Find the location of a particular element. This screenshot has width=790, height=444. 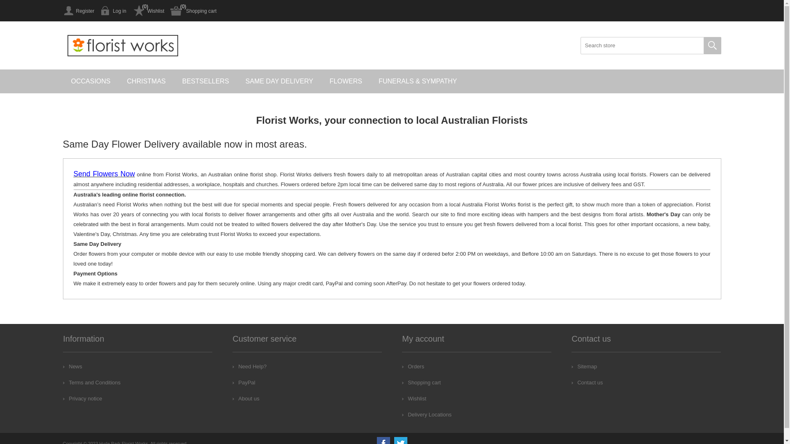

CHRISTMAS is located at coordinates (146, 81).